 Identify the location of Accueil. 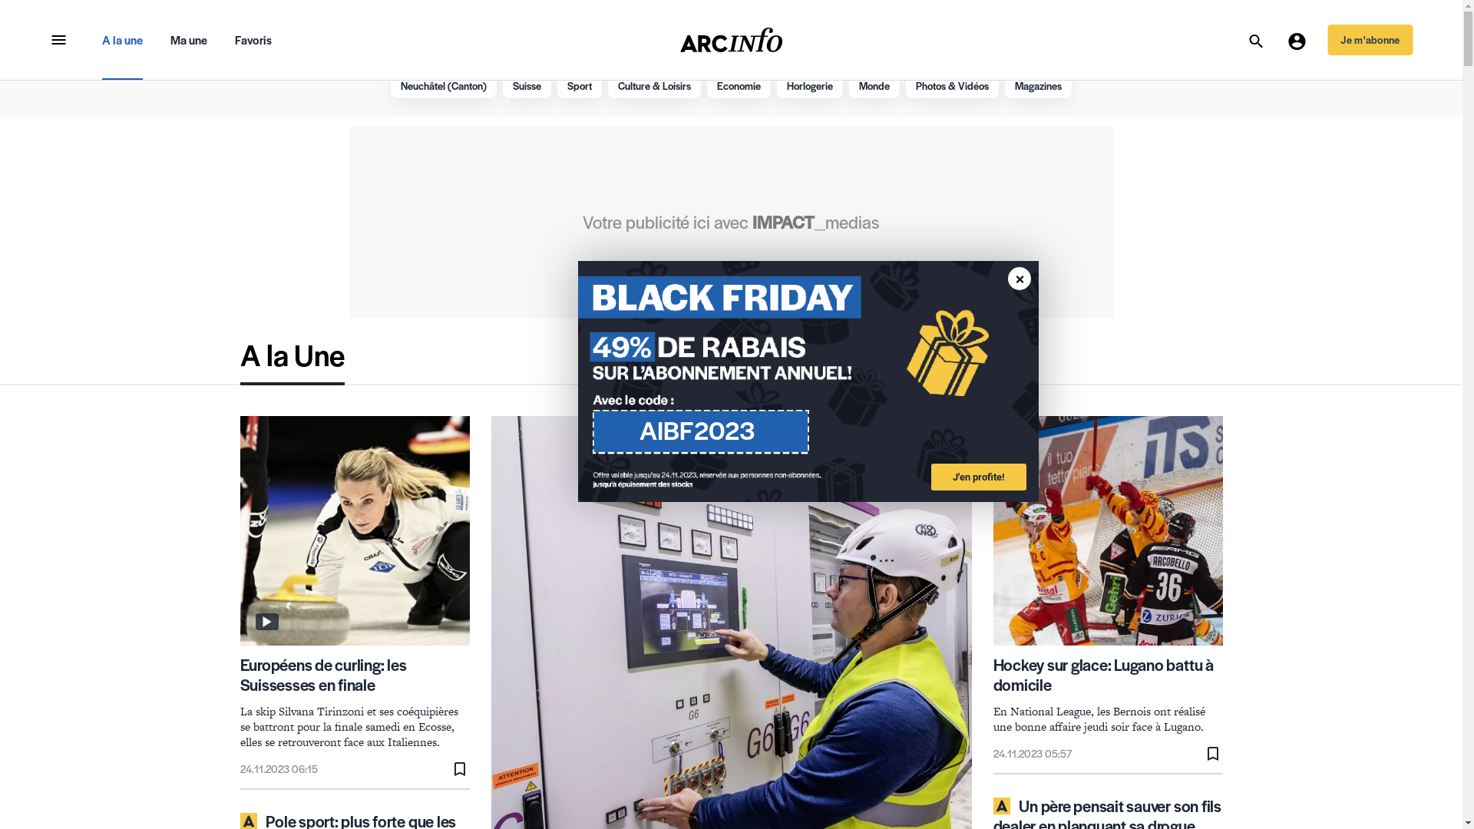
(732, 40).